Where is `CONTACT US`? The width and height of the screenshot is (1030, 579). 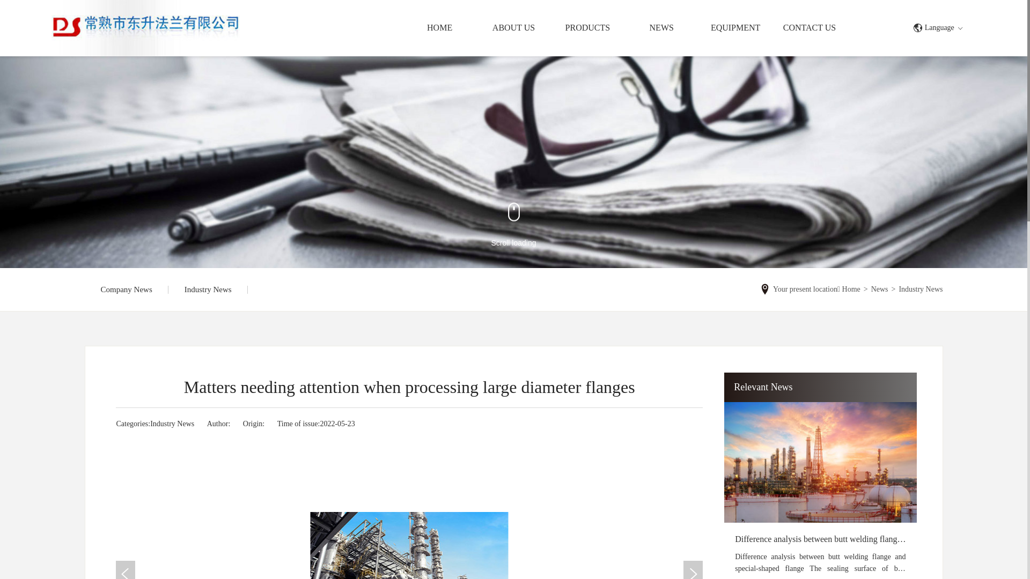 CONTACT US is located at coordinates (810, 28).